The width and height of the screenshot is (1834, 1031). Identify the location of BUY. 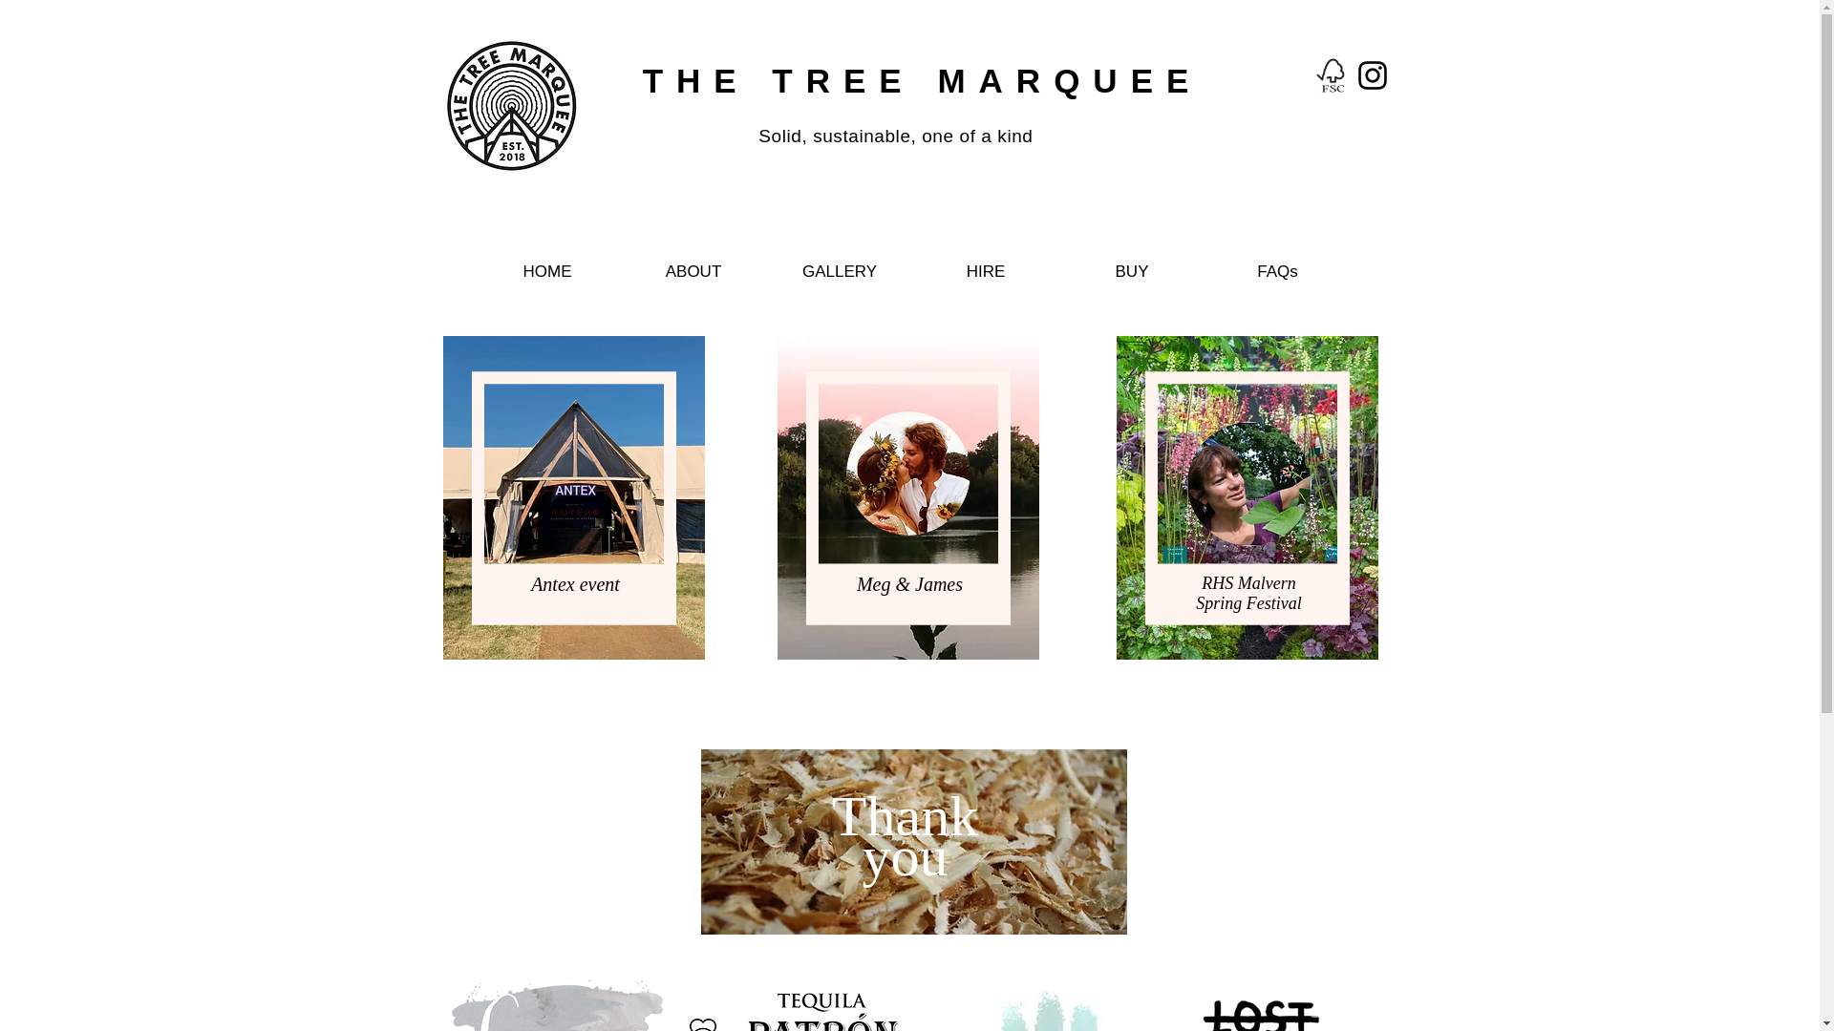
(1131, 271).